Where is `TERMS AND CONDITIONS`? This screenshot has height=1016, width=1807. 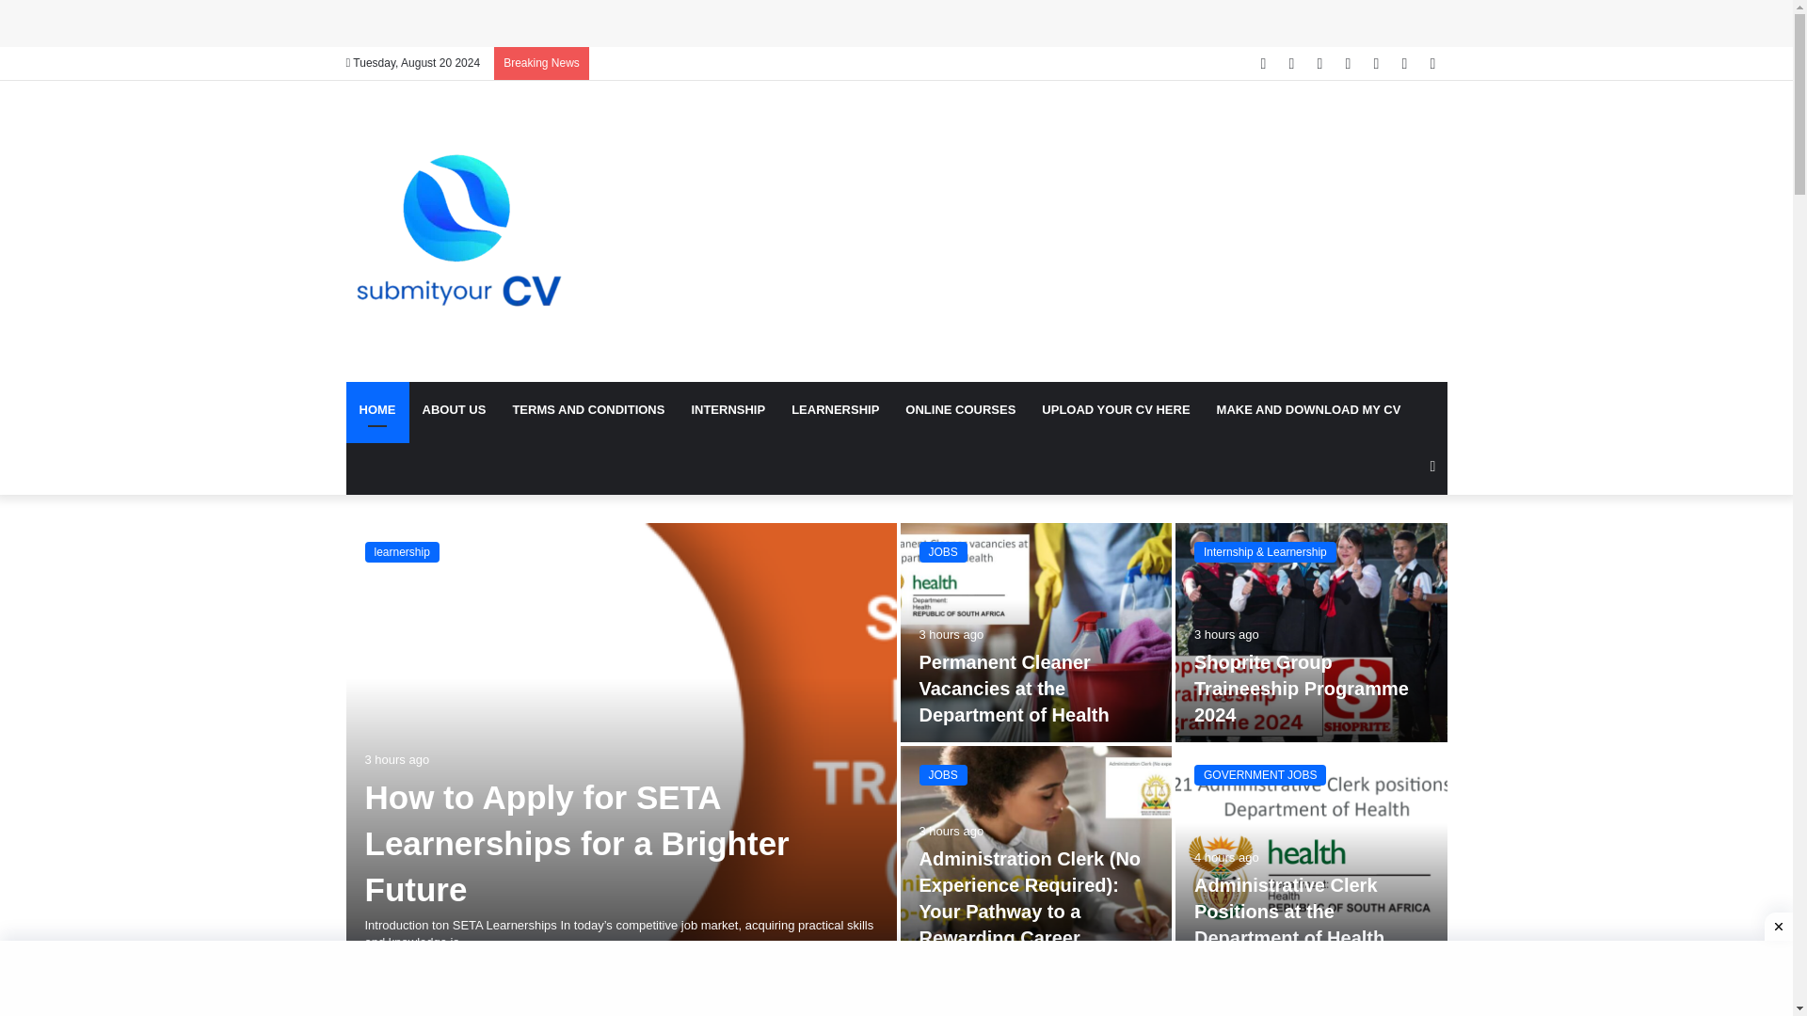
TERMS AND CONDITIONS is located at coordinates (587, 410).